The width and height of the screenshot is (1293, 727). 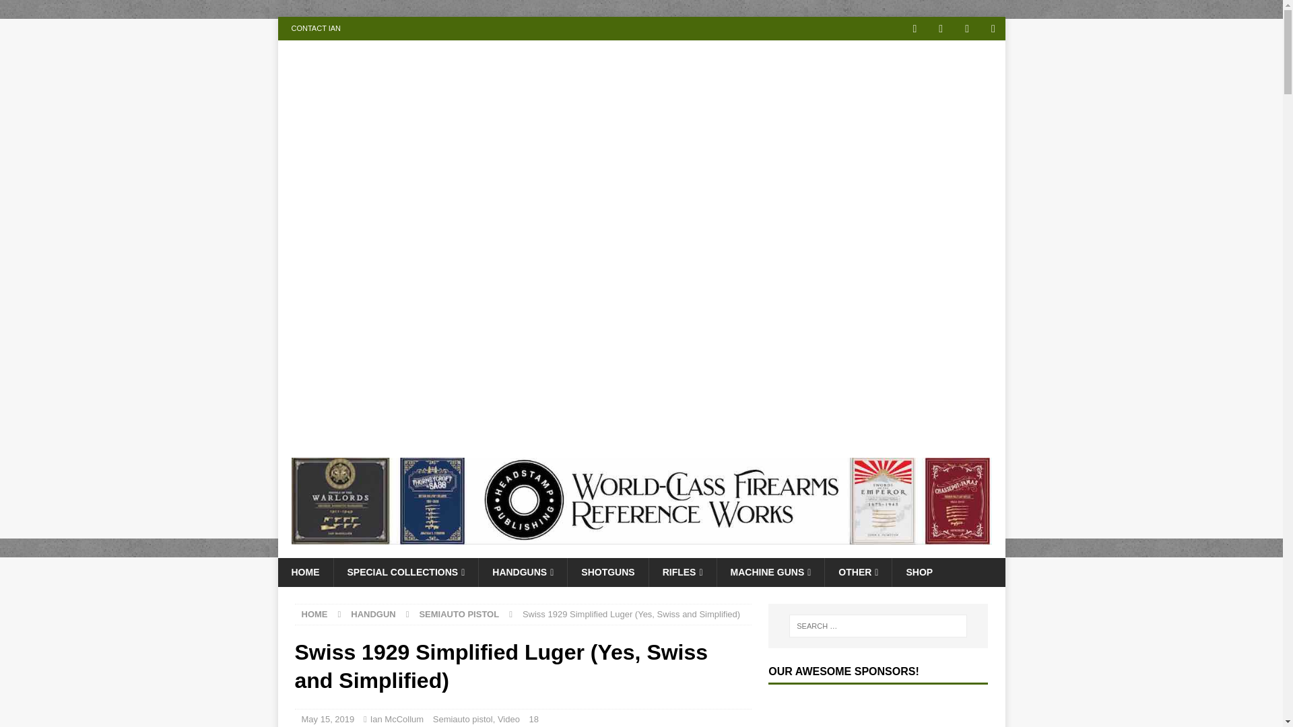 I want to click on CONTACT IAN, so click(x=316, y=28).